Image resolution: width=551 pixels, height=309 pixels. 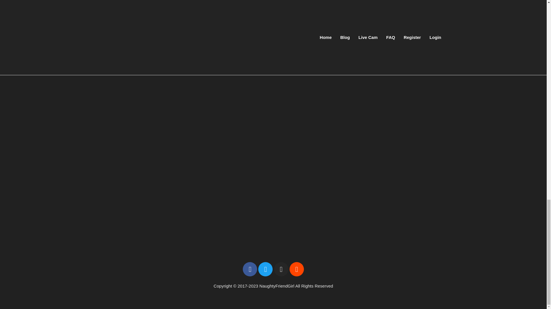 What do you see at coordinates (236, 15) in the screenshot?
I see `Privacy policy` at bounding box center [236, 15].